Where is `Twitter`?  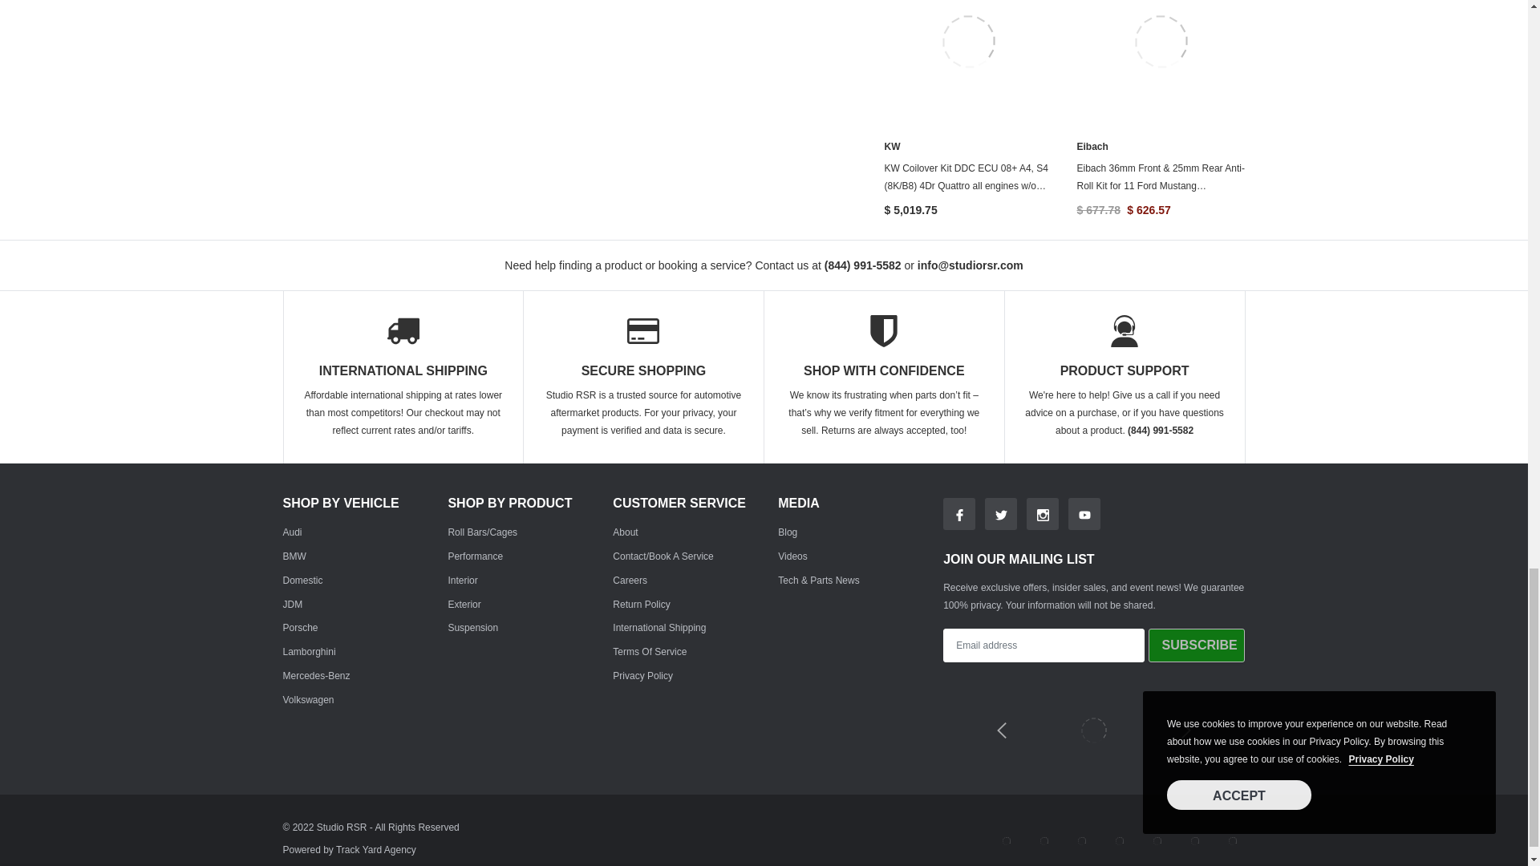 Twitter is located at coordinates (1001, 513).